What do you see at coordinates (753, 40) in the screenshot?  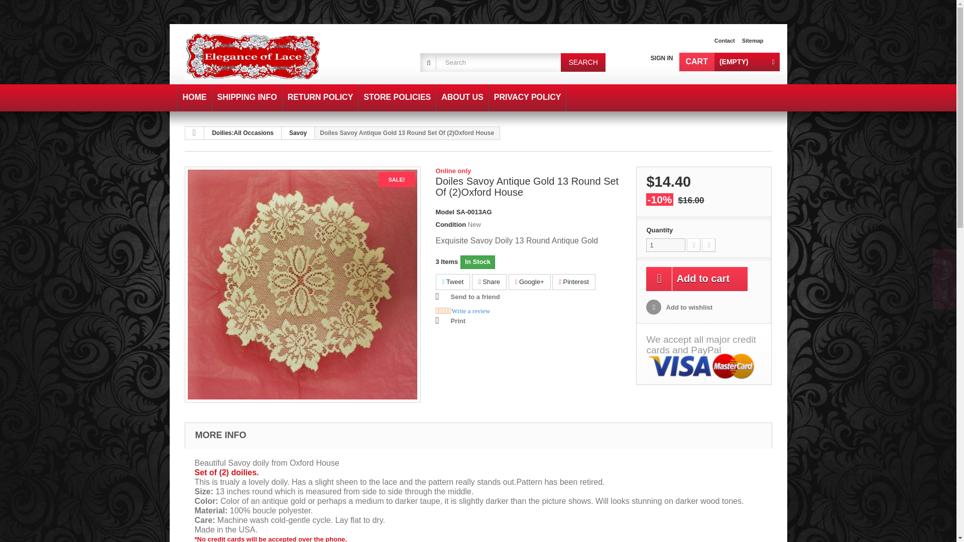 I see `sitemap` at bounding box center [753, 40].